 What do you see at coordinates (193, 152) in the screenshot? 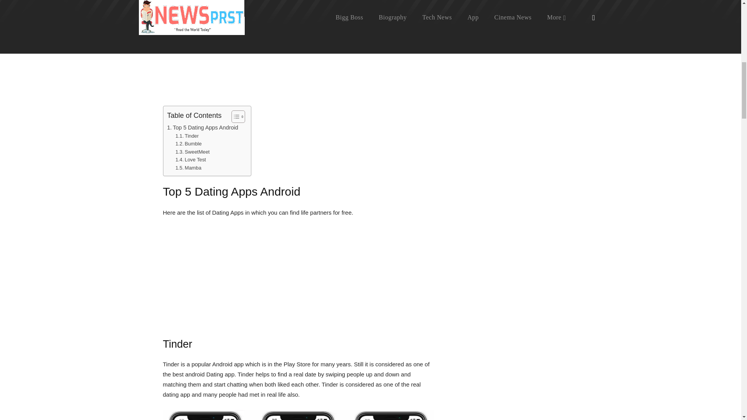
I see `SweetMeet` at bounding box center [193, 152].